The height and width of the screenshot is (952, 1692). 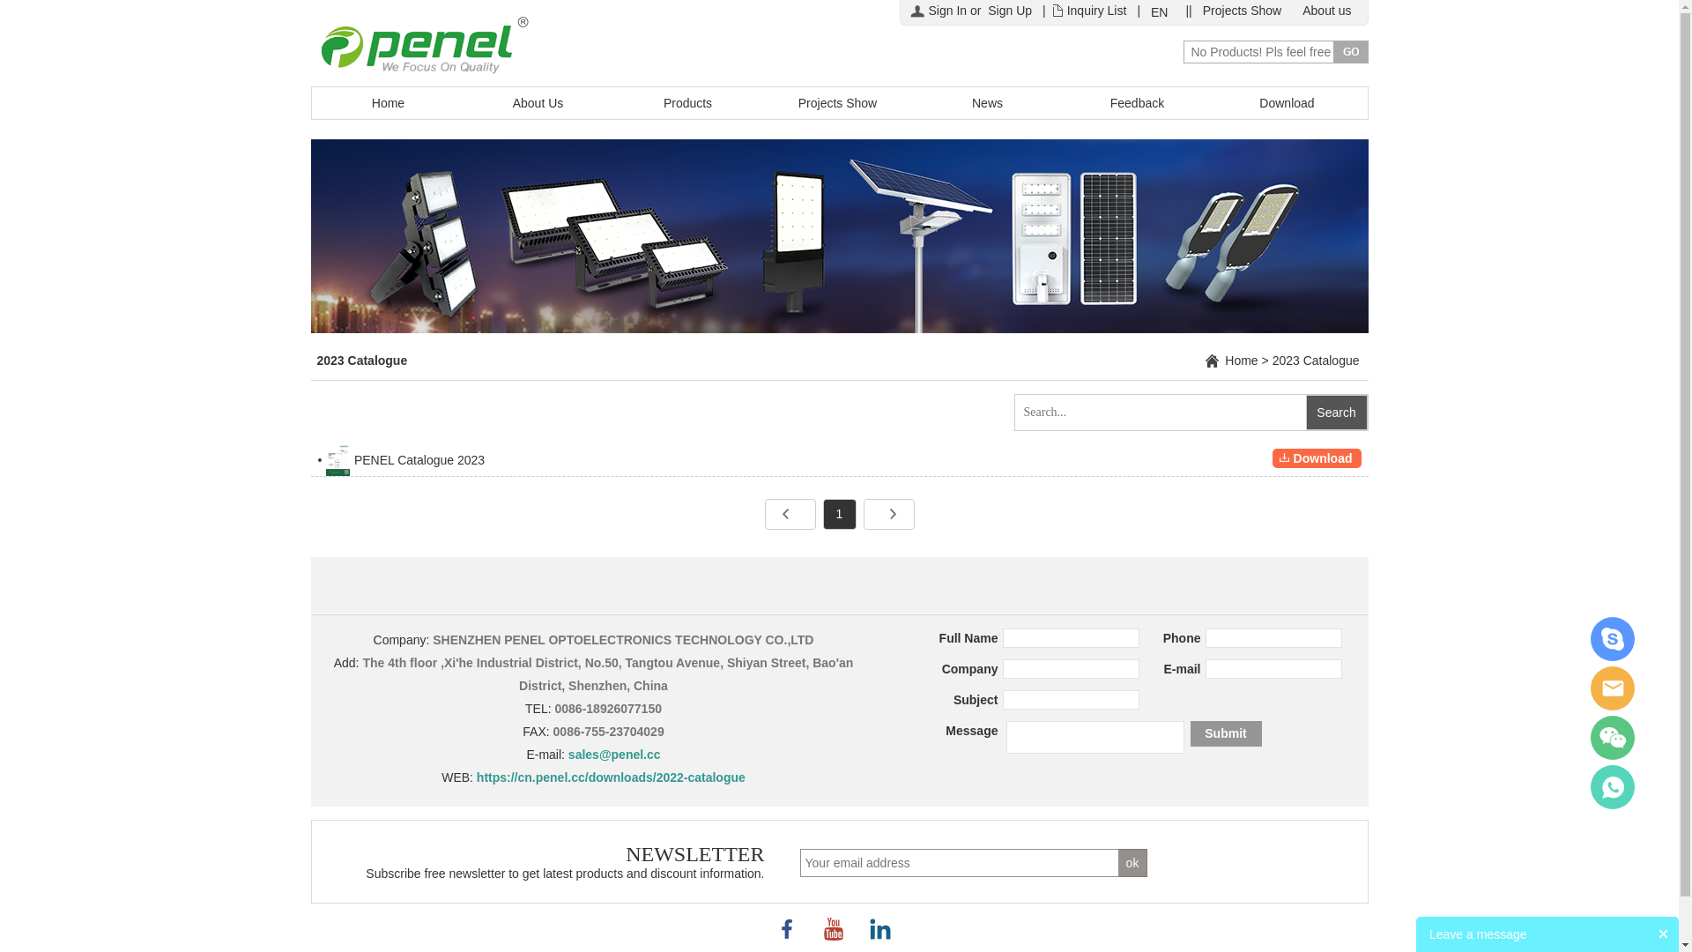 I want to click on Feedback, so click(x=1138, y=103).